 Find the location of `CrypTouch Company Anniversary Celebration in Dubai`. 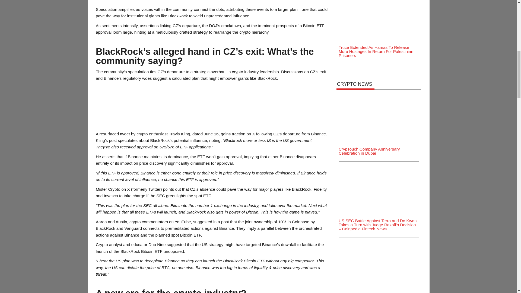

CrypTouch Company Anniversary Celebration in Dubai is located at coordinates (379, 95).